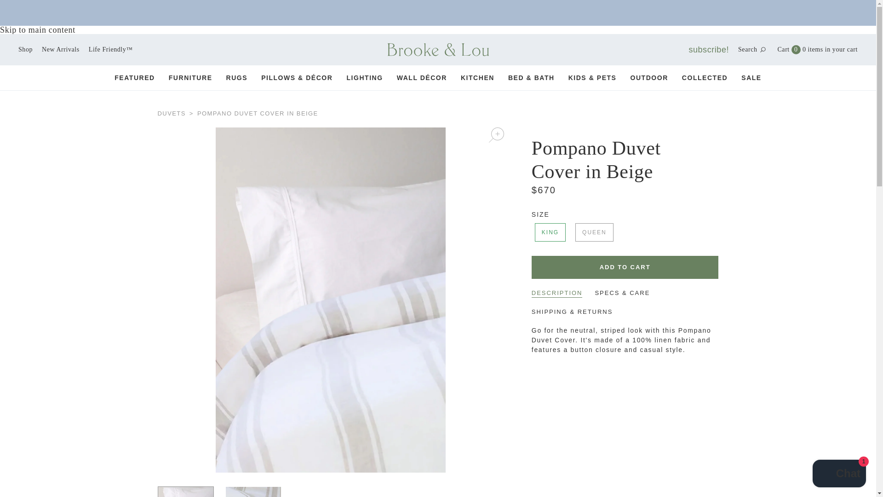 The image size is (883, 497). What do you see at coordinates (38, 29) in the screenshot?
I see `Skip to main content` at bounding box center [38, 29].